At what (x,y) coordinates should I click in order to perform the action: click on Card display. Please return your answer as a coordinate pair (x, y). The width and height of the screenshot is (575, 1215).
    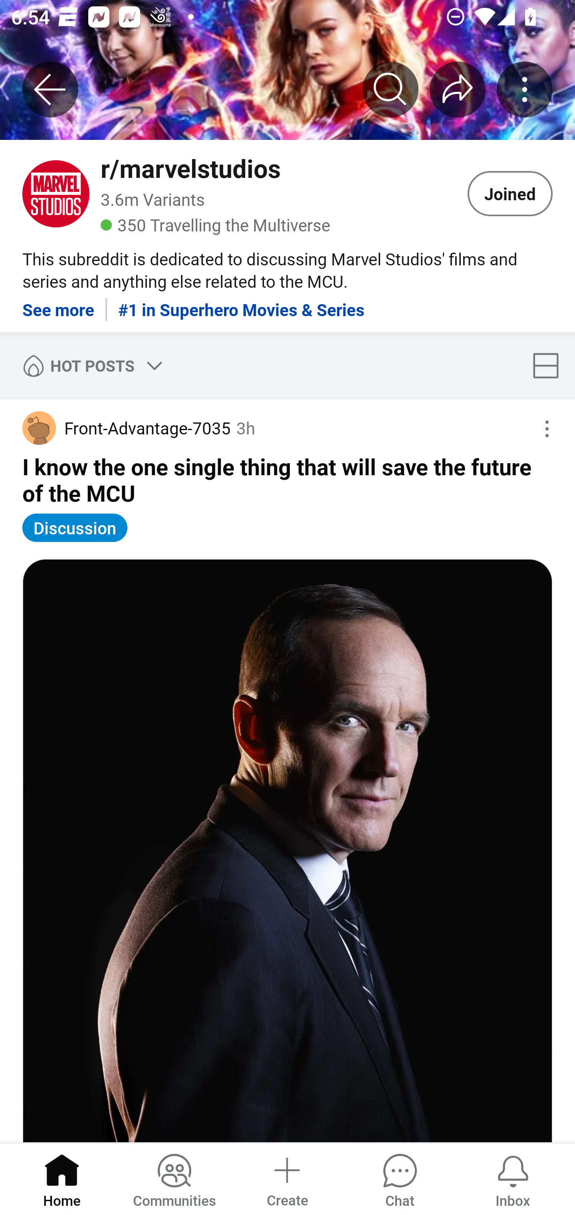
    Looking at the image, I should click on (550, 365).